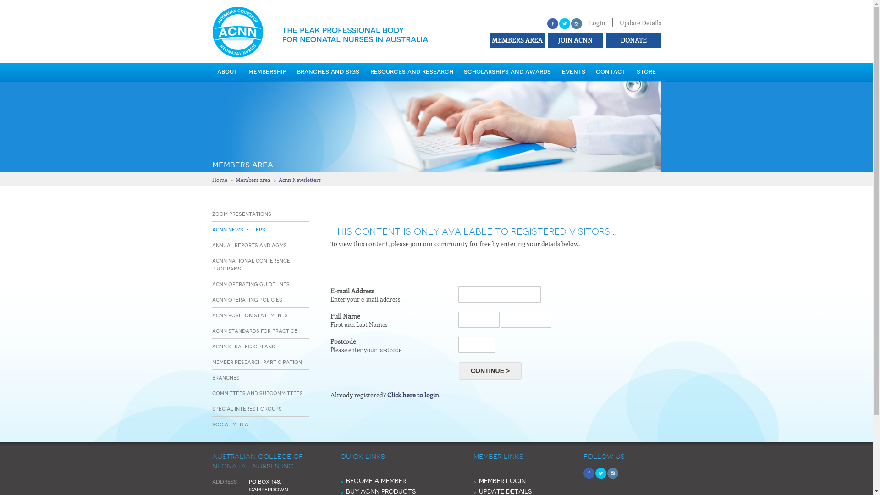 The width and height of the screenshot is (880, 495). Describe the element at coordinates (553, 24) in the screenshot. I see `Facebook` at that location.